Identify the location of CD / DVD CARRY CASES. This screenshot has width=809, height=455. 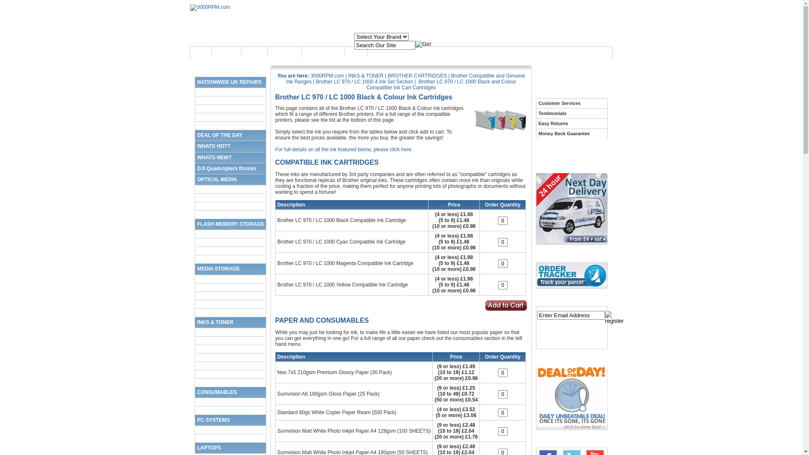
(230, 296).